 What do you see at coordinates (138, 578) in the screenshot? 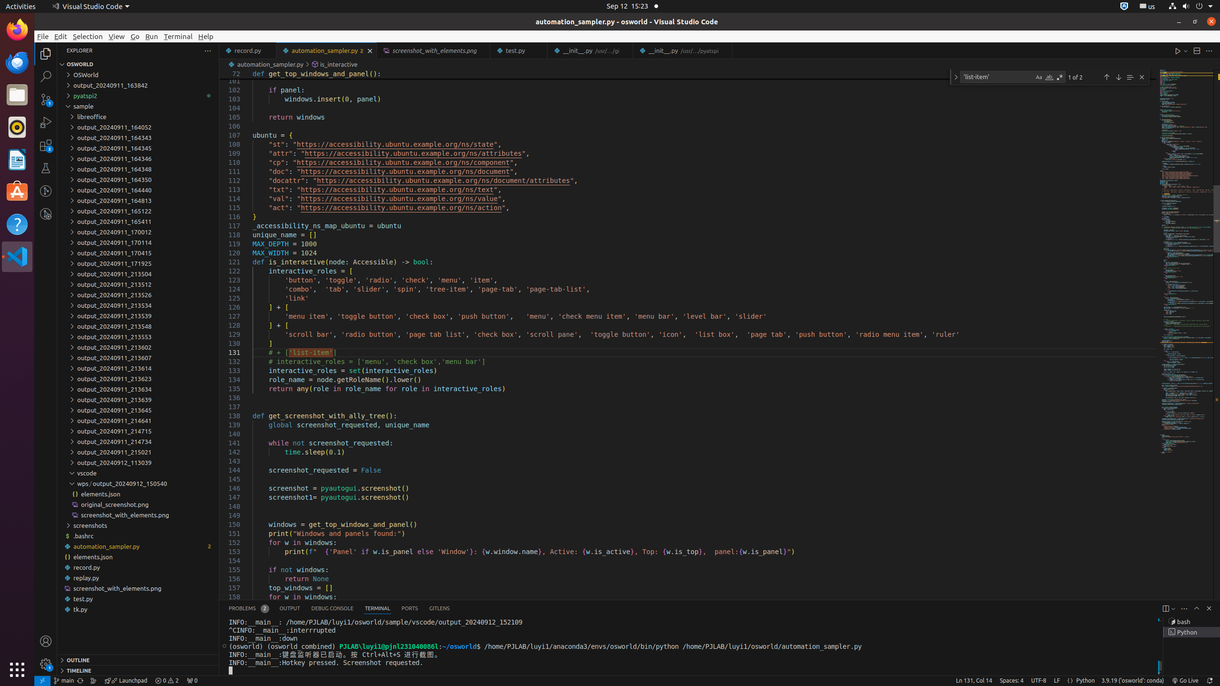
I see `replay.py` at bounding box center [138, 578].